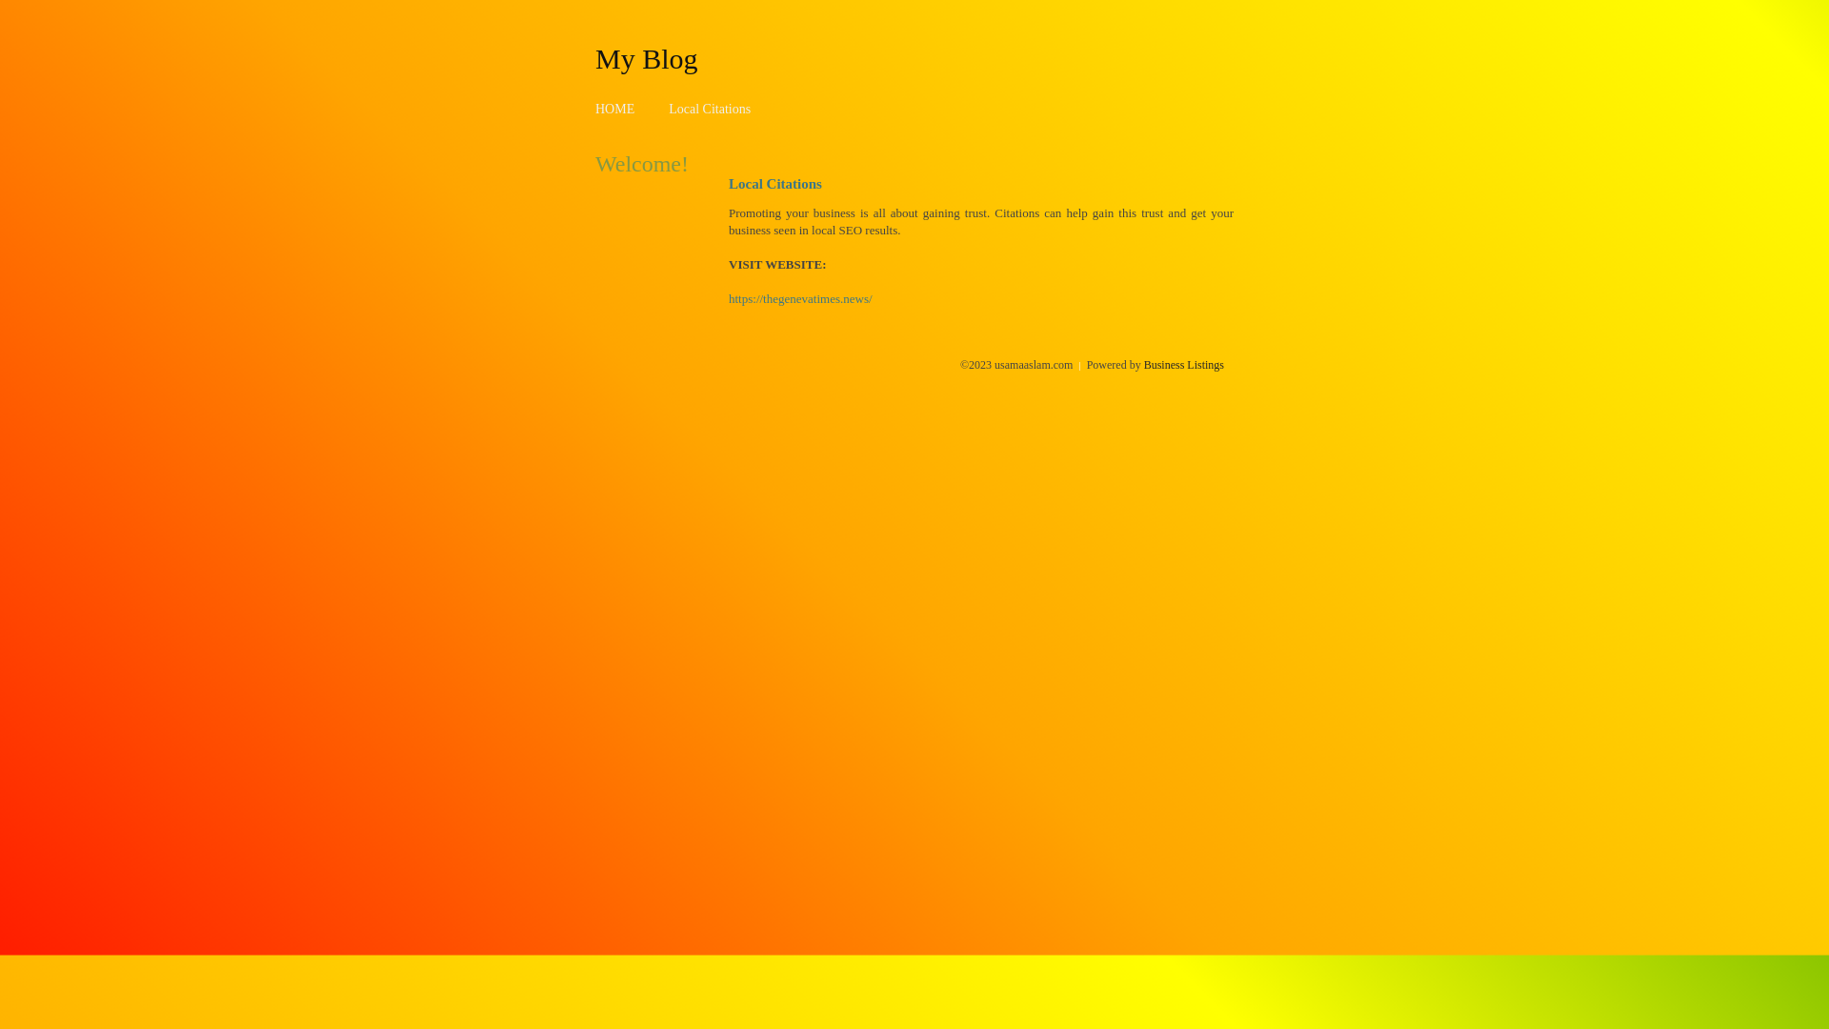 The width and height of the screenshot is (1829, 1029). Describe the element at coordinates (1184, 365) in the screenshot. I see `Business Listings` at that location.